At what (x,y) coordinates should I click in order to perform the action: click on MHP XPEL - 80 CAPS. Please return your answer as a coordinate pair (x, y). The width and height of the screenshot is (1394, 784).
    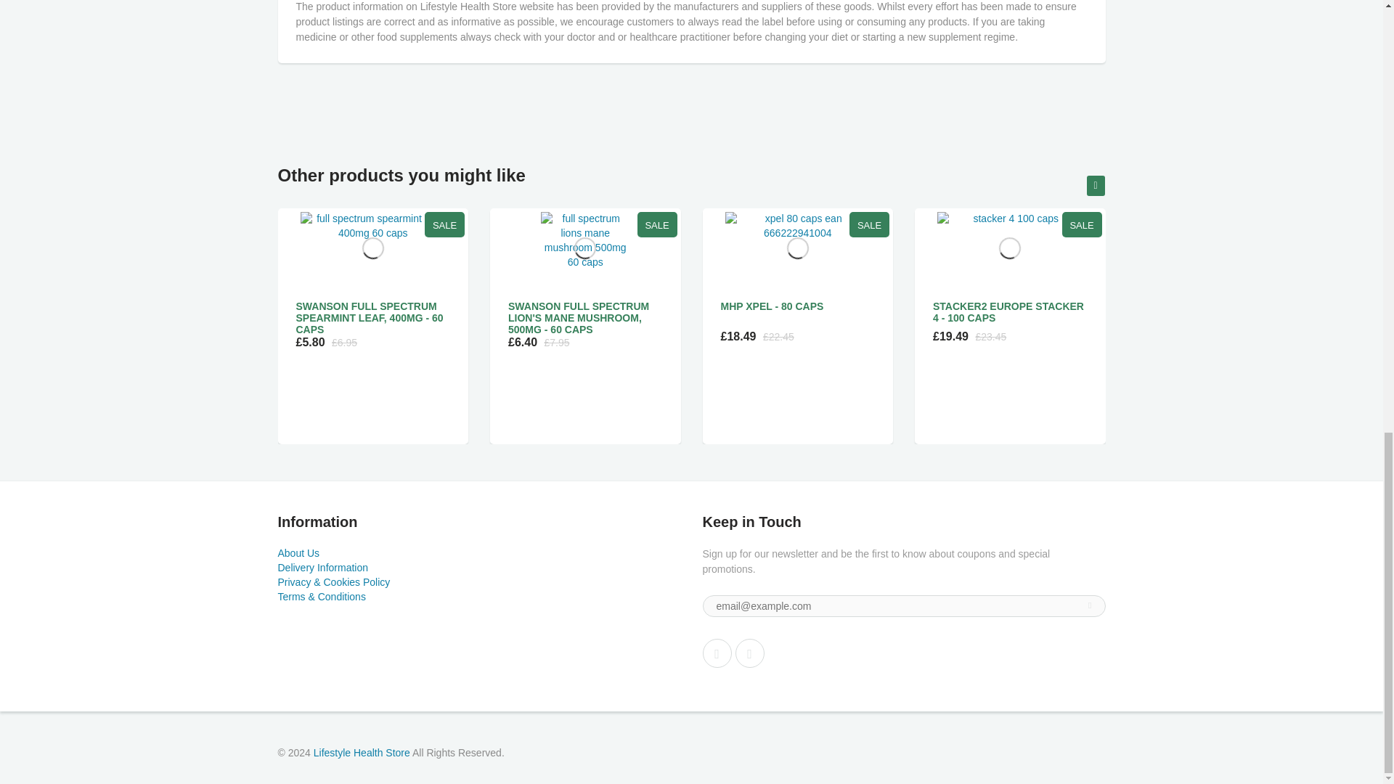
    Looking at the image, I should click on (772, 306).